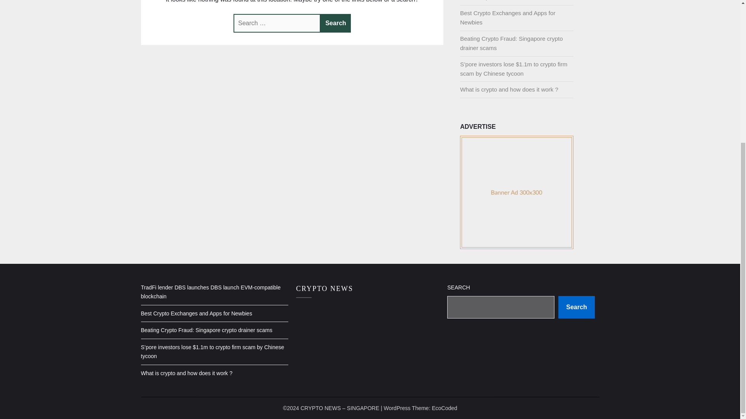  What do you see at coordinates (576, 307) in the screenshot?
I see `Search` at bounding box center [576, 307].